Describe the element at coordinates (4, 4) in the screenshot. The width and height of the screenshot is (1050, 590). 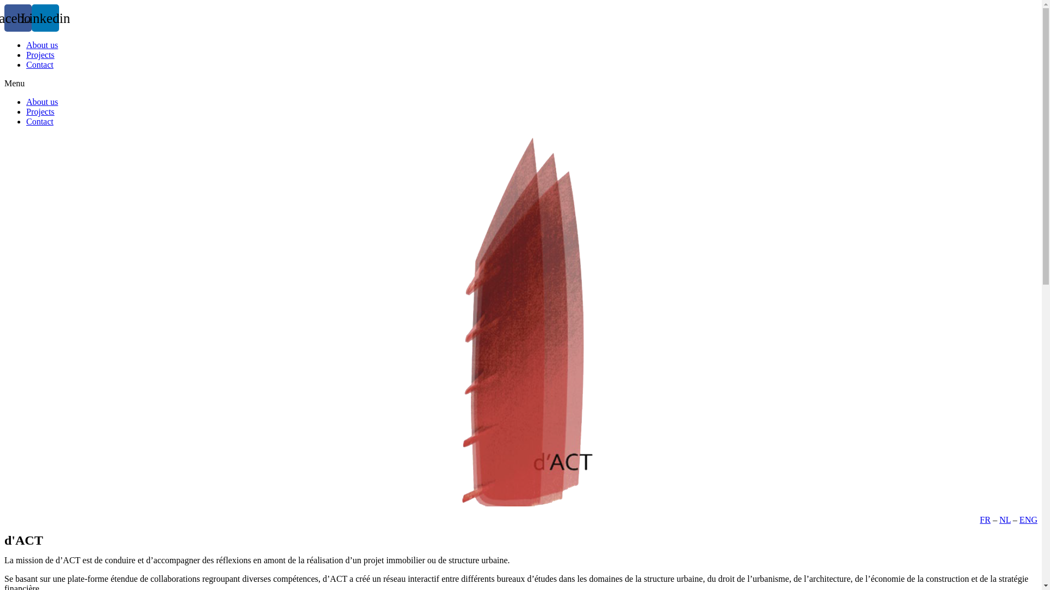
I see `Aller au contenu` at that location.